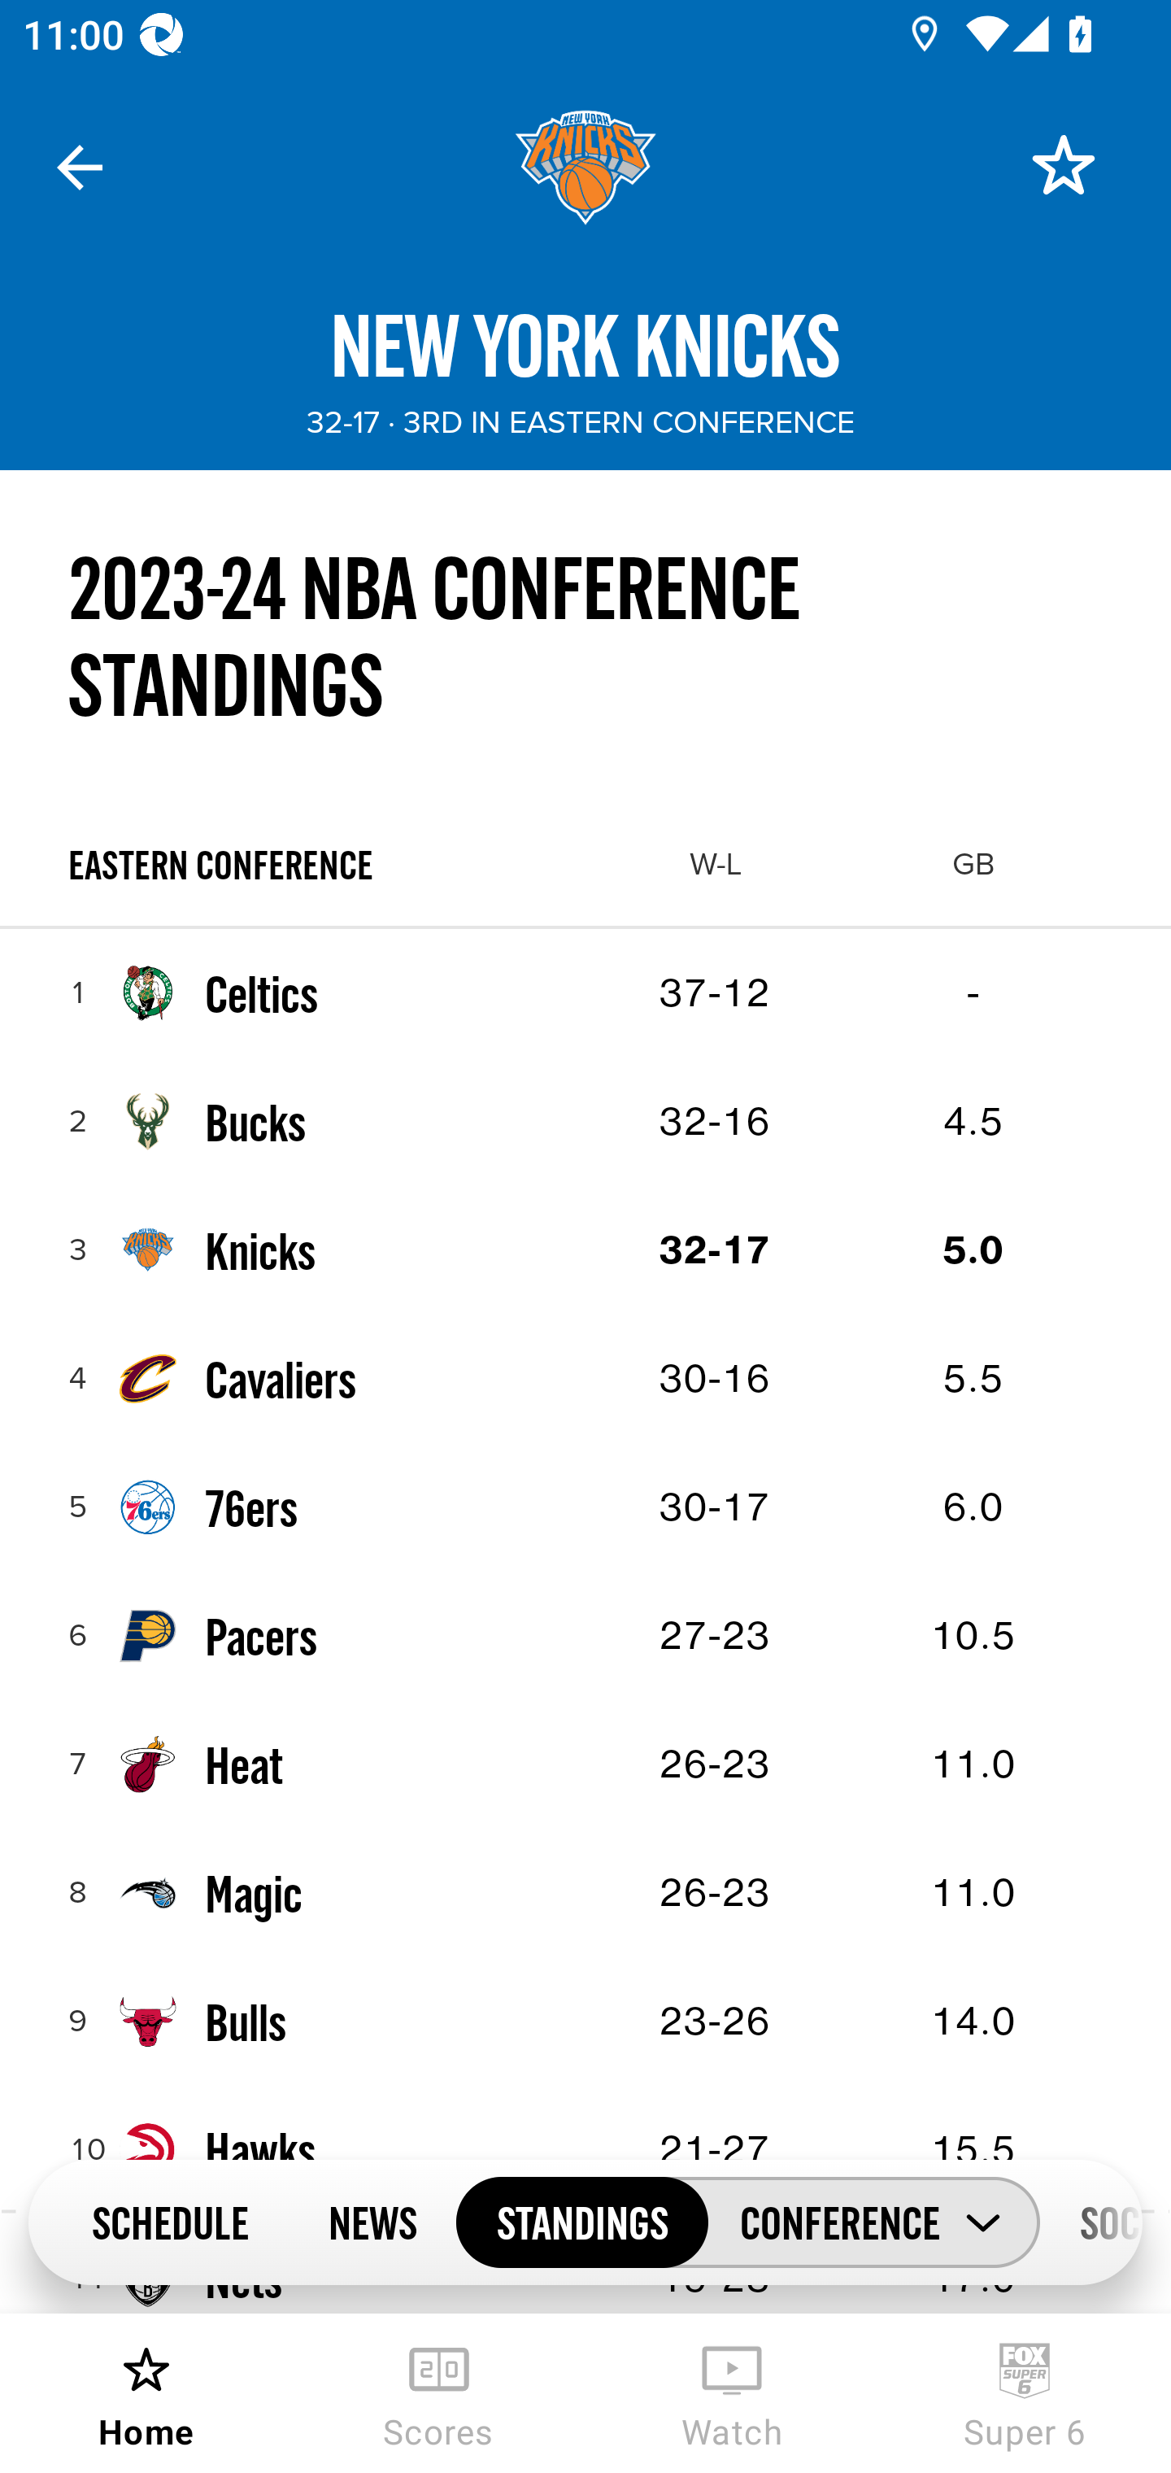 The image size is (1171, 2473). I want to click on 1 Celtics 37-12 -, so click(585, 992).